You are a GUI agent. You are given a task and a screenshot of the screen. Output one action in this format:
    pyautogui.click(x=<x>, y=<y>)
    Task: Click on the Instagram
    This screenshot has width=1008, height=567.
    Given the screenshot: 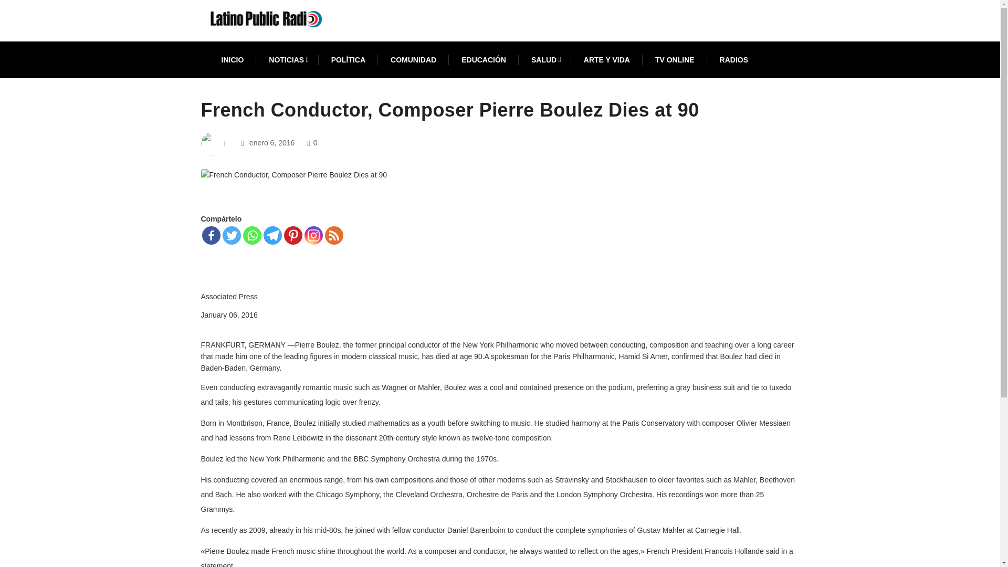 What is the action you would take?
    pyautogui.click(x=313, y=235)
    